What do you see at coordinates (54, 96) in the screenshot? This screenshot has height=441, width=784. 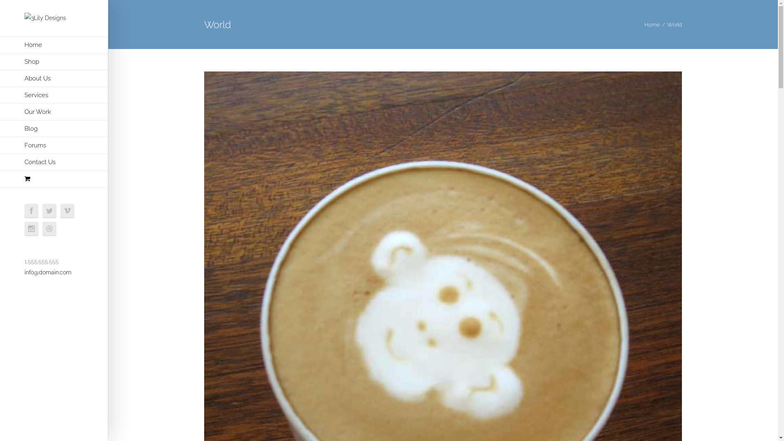 I see `Services` at bounding box center [54, 96].